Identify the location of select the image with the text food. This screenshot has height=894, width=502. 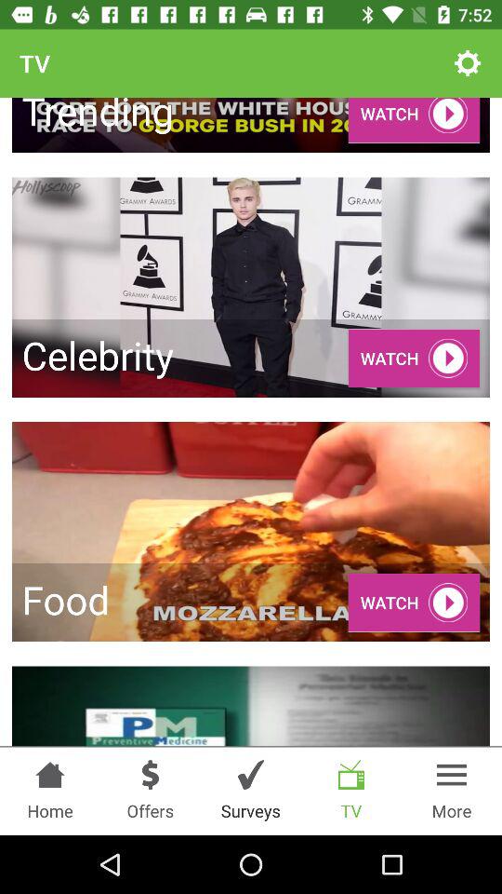
(251, 532).